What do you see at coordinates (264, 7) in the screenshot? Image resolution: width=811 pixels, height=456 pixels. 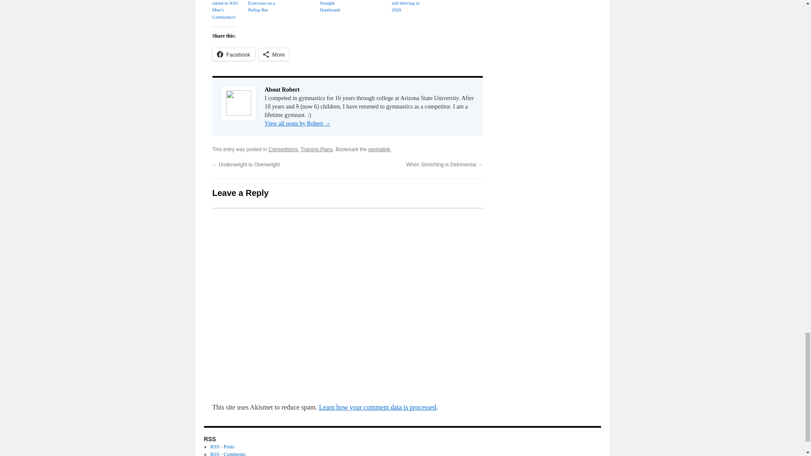 I see `10 At Home Exercises on a Pullup Bar` at bounding box center [264, 7].